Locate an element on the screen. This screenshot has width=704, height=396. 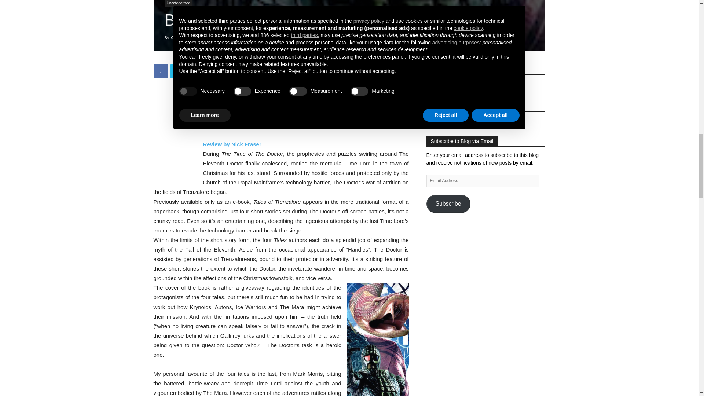
Twitter is located at coordinates (177, 71).